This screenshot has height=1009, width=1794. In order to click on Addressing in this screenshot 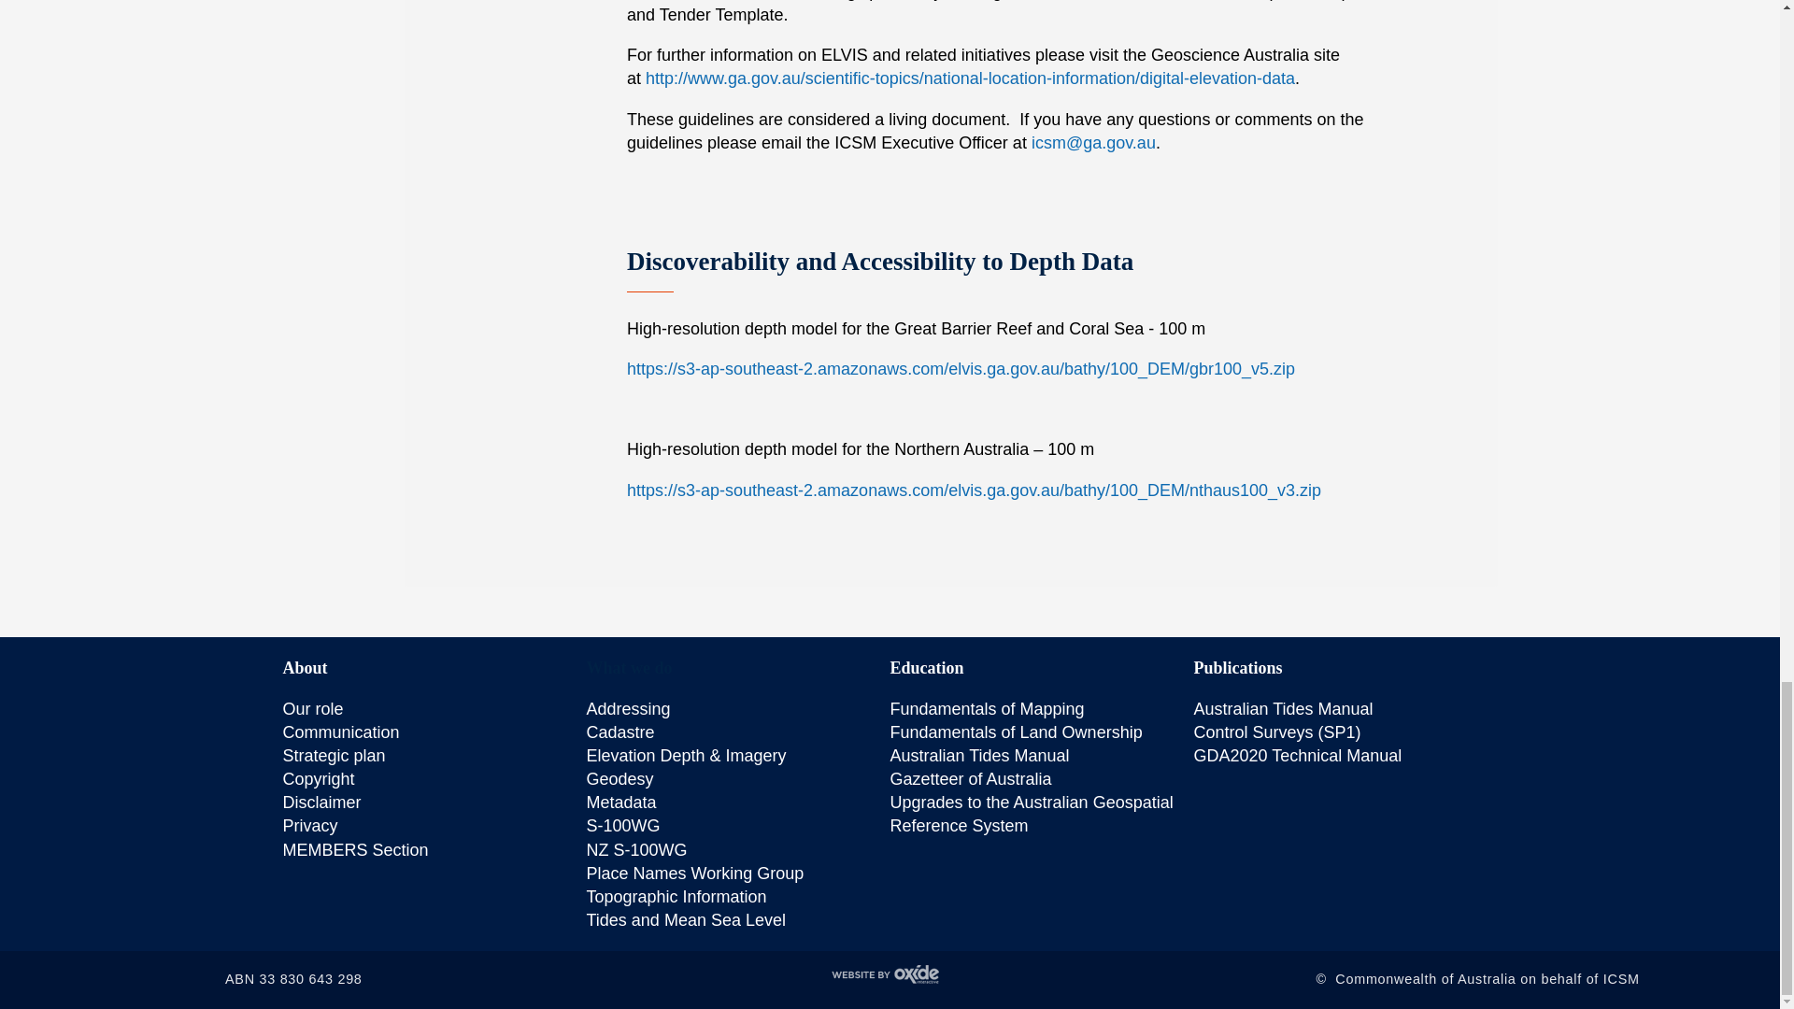, I will do `click(628, 708)`.